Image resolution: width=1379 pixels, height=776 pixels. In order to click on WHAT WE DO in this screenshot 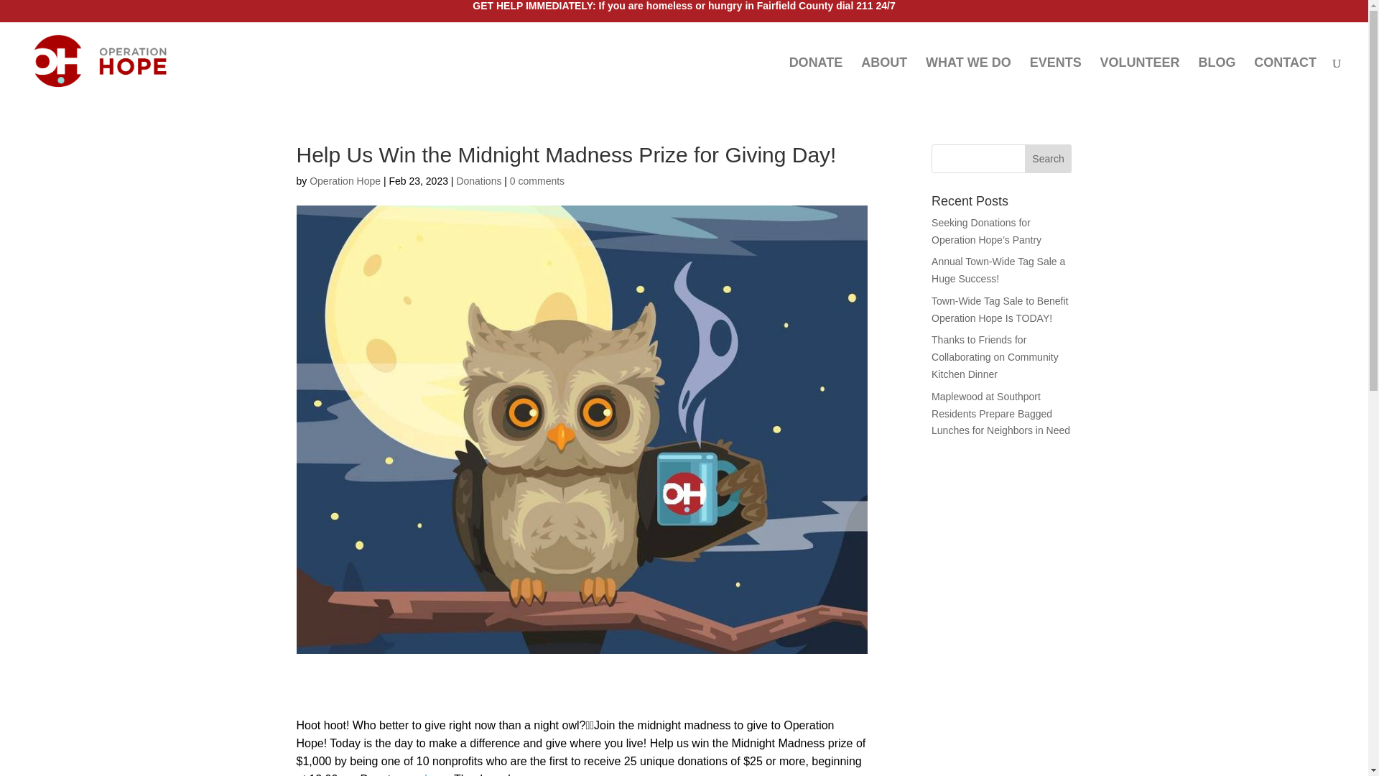, I will do `click(968, 79)`.